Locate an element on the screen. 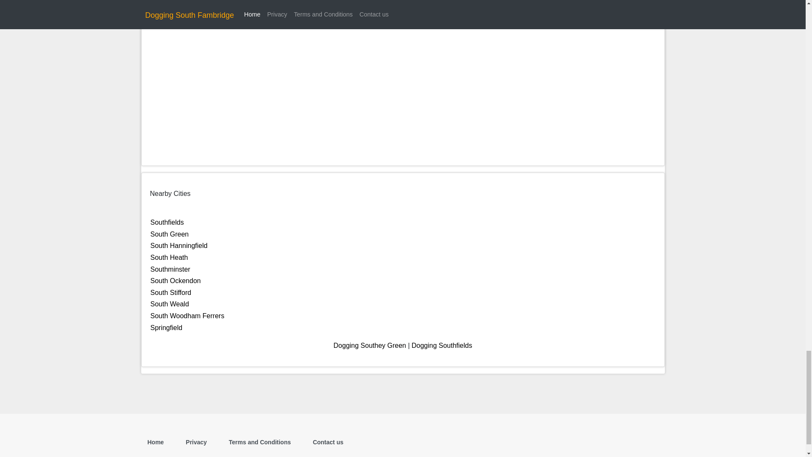  South Woodham Ferrers is located at coordinates (187, 316).